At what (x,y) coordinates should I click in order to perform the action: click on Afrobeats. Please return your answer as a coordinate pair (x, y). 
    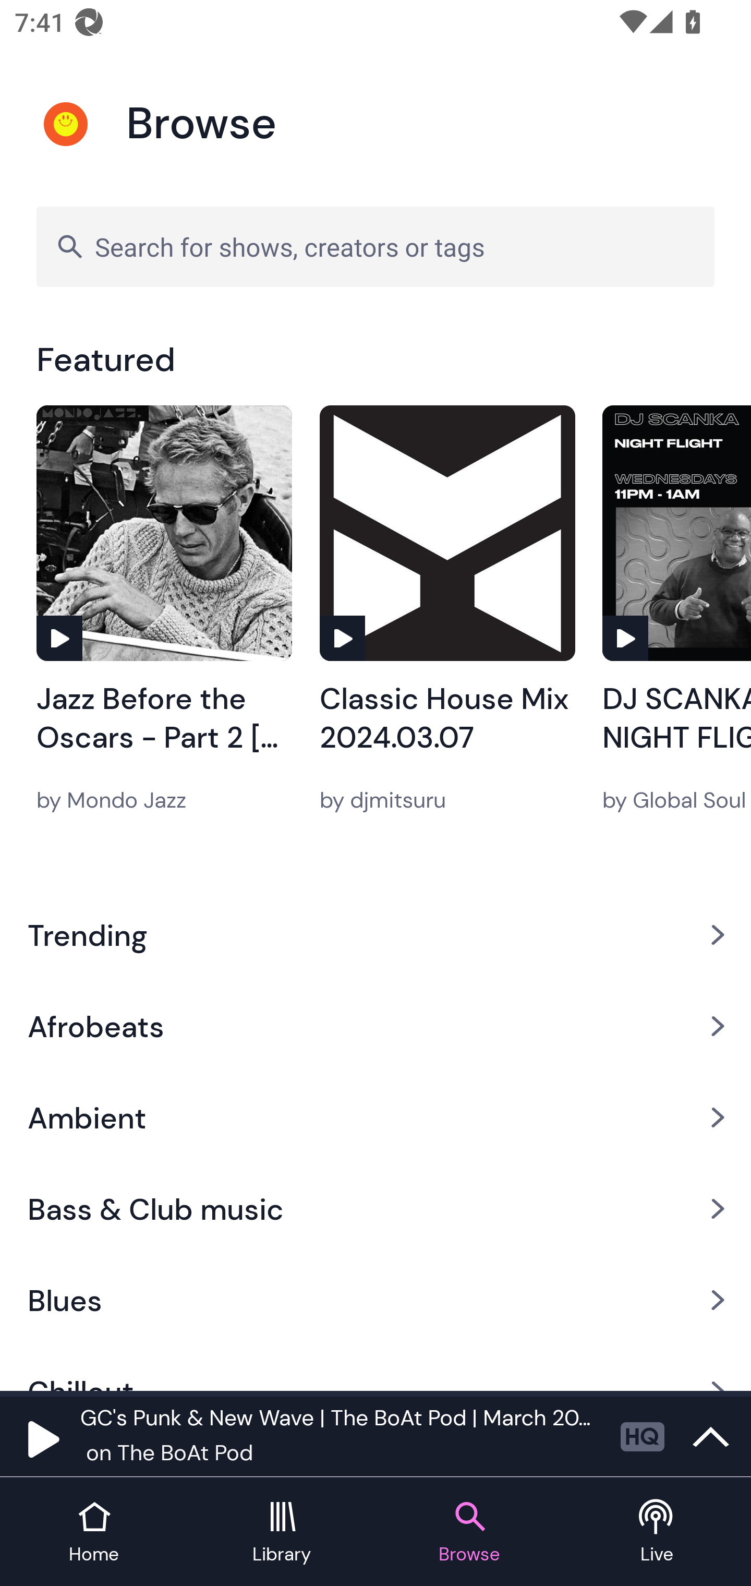
    Looking at the image, I should click on (375, 1026).